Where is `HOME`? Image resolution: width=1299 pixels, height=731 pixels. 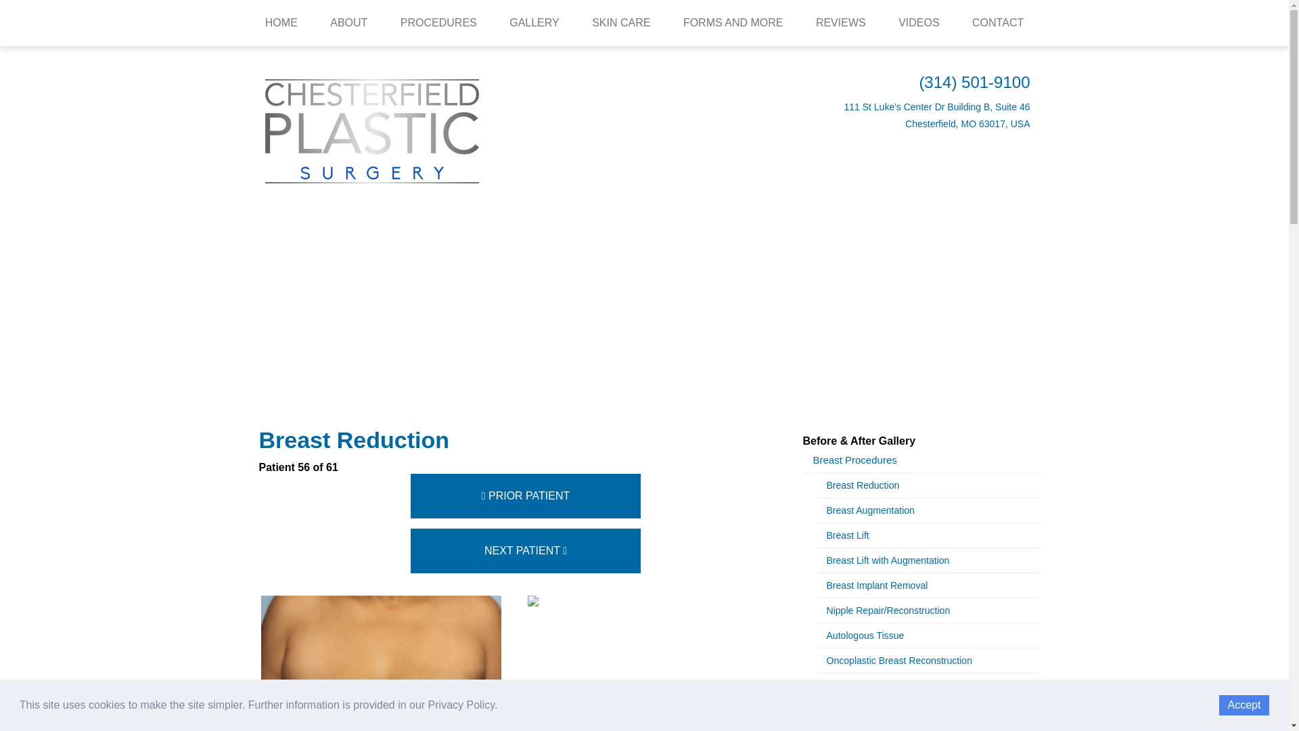
HOME is located at coordinates (281, 23).